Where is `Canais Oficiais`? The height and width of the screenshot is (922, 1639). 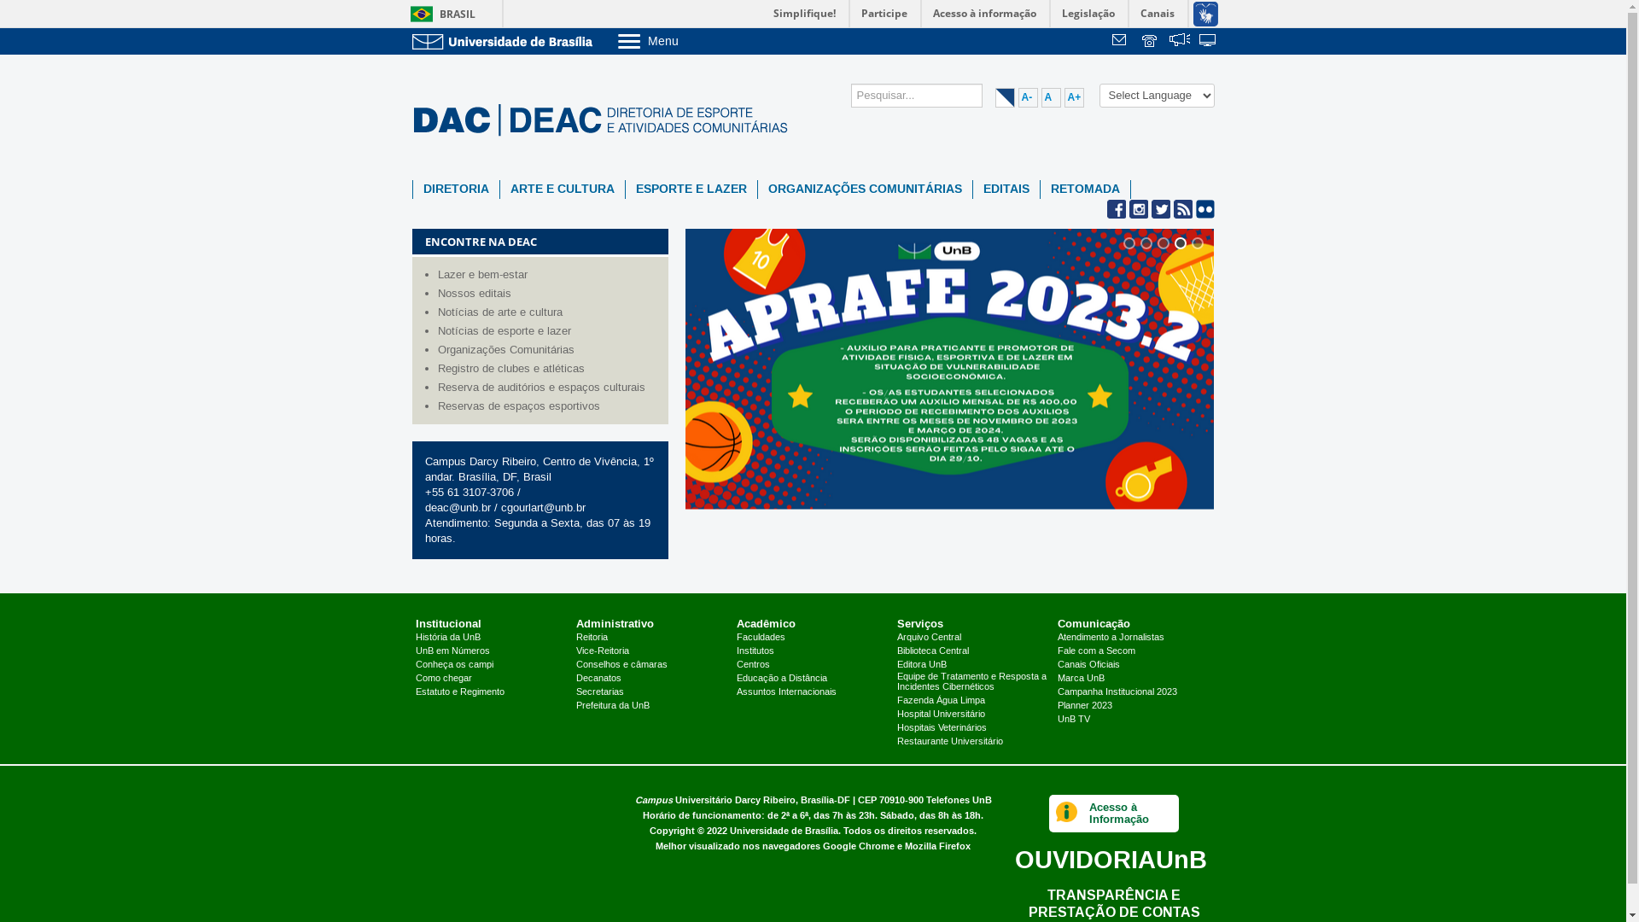
Canais Oficiais is located at coordinates (1089, 665).